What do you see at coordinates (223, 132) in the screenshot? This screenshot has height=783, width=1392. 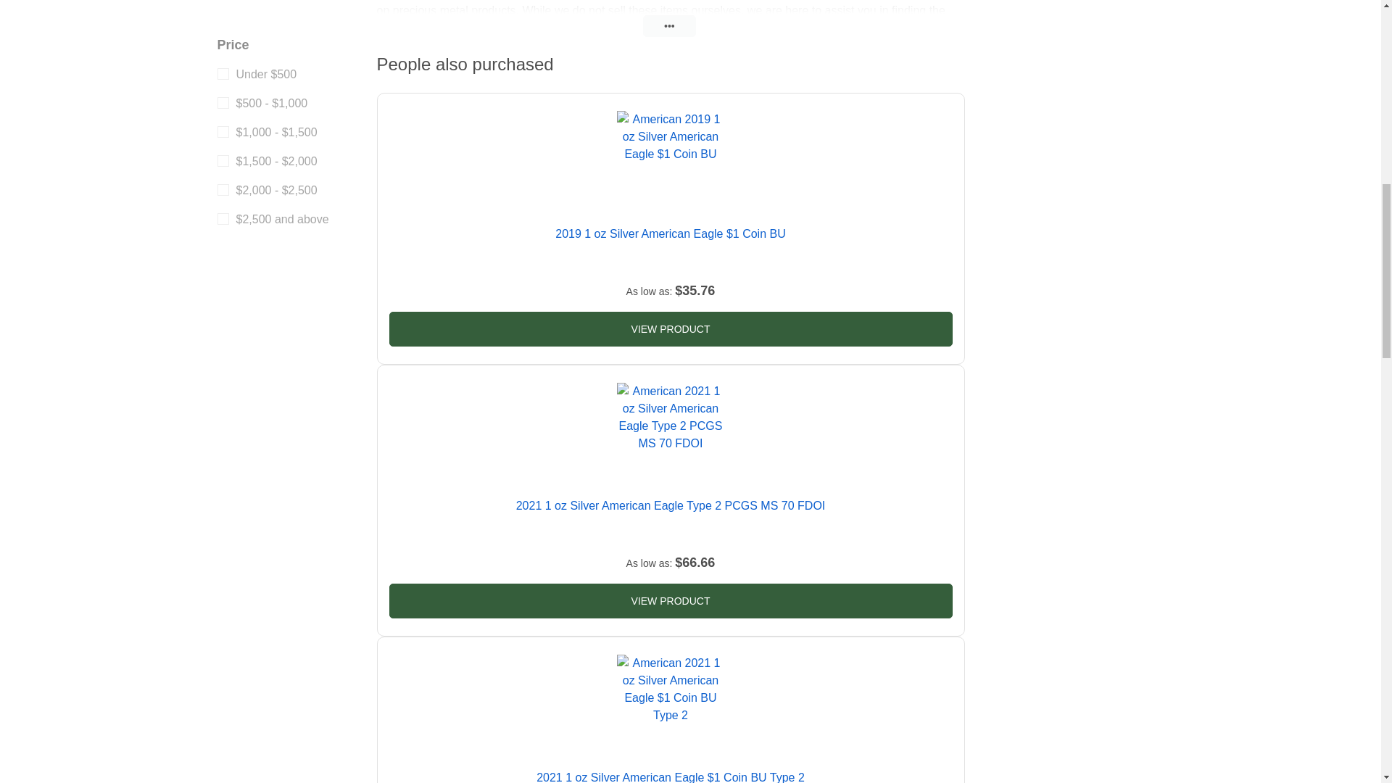 I see `1000.00-1500.00` at bounding box center [223, 132].